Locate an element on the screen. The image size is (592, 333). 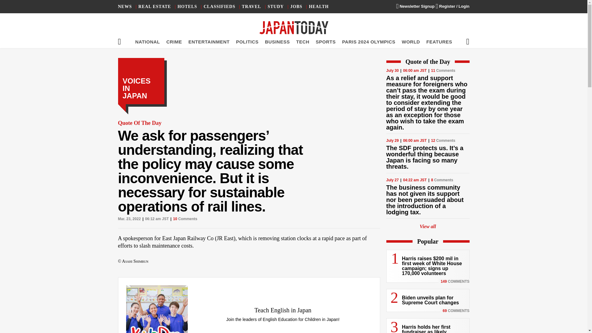
Japan Today is located at coordinates (294, 28).